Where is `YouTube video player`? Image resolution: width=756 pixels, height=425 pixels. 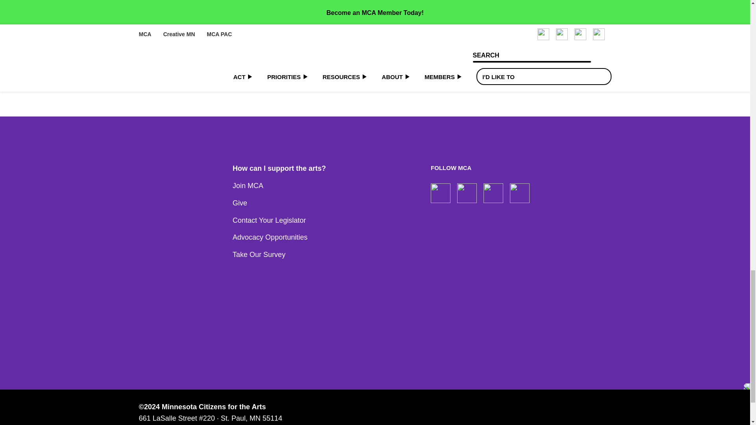 YouTube video player is located at coordinates (249, 41).